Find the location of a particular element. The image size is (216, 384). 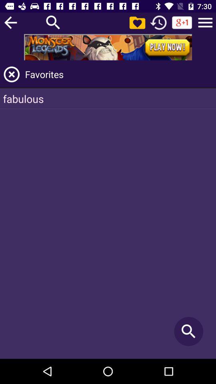

choose app below fabulous app is located at coordinates (189, 331).